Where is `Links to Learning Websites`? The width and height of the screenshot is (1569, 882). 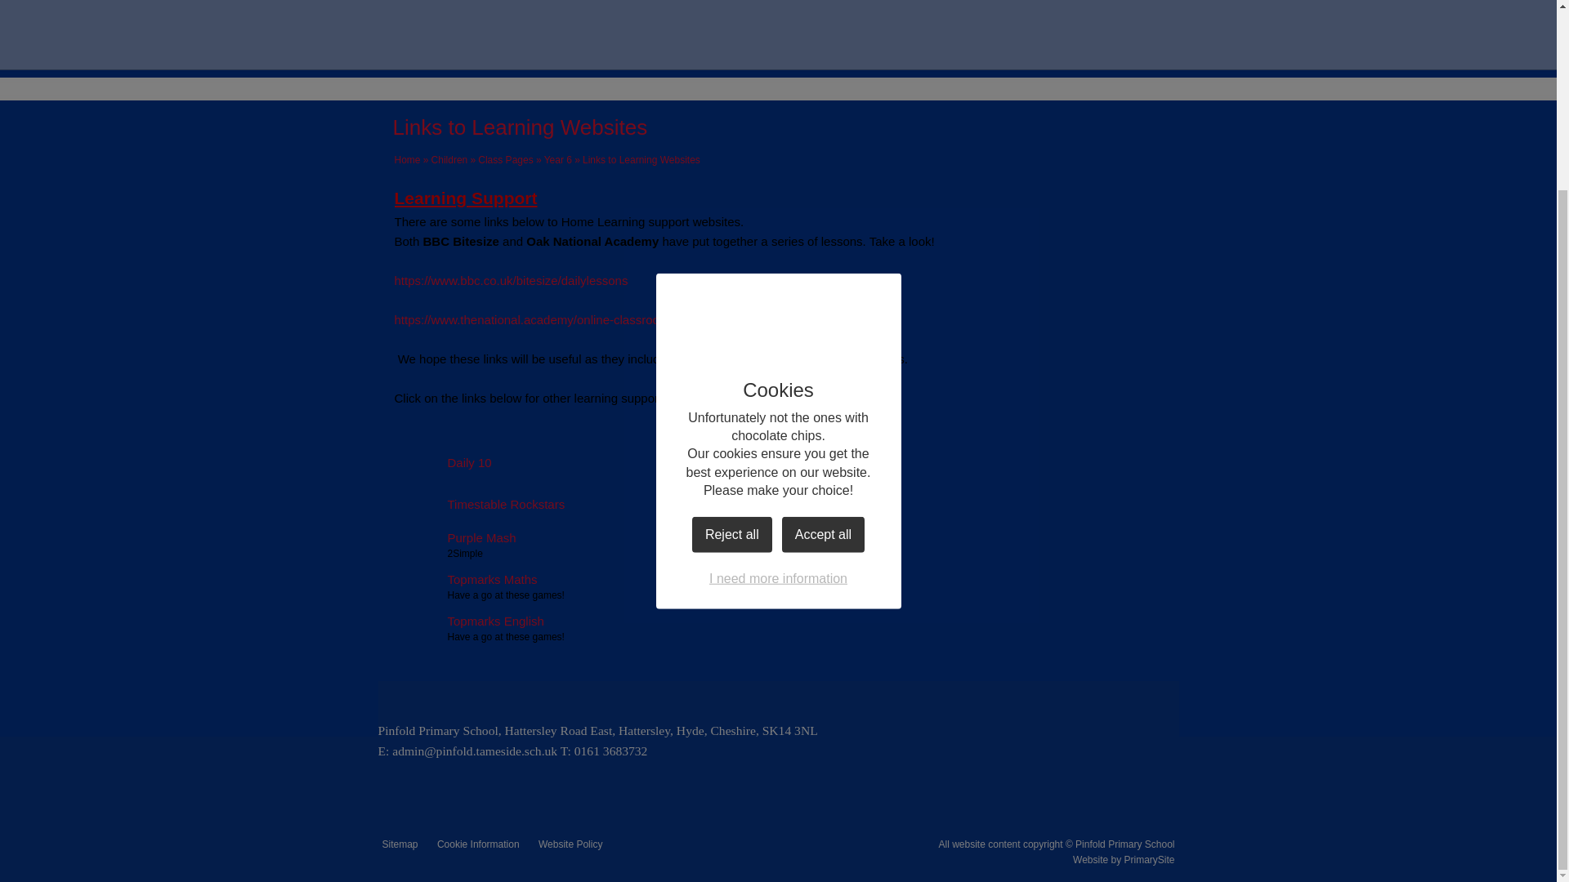
Links to Learning Websites is located at coordinates (641, 160).